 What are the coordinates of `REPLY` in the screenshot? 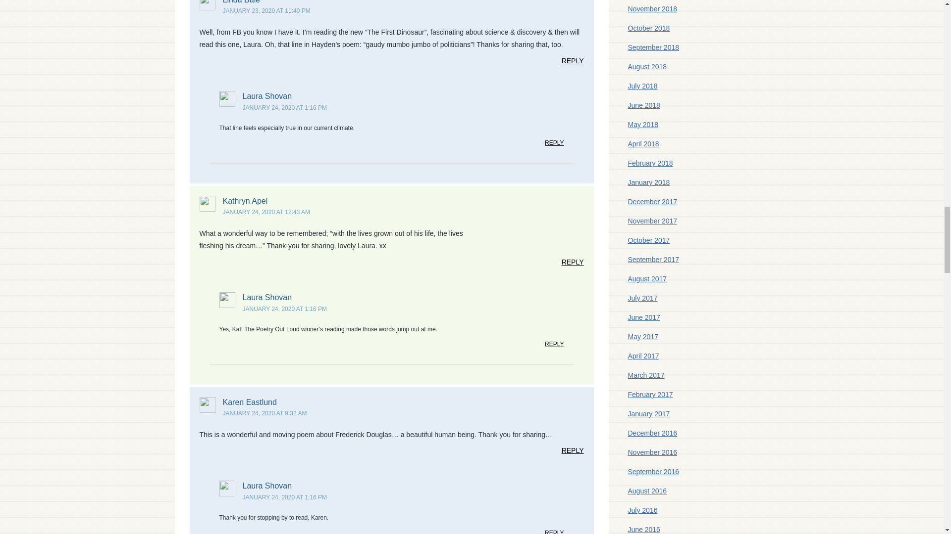 It's located at (554, 346).